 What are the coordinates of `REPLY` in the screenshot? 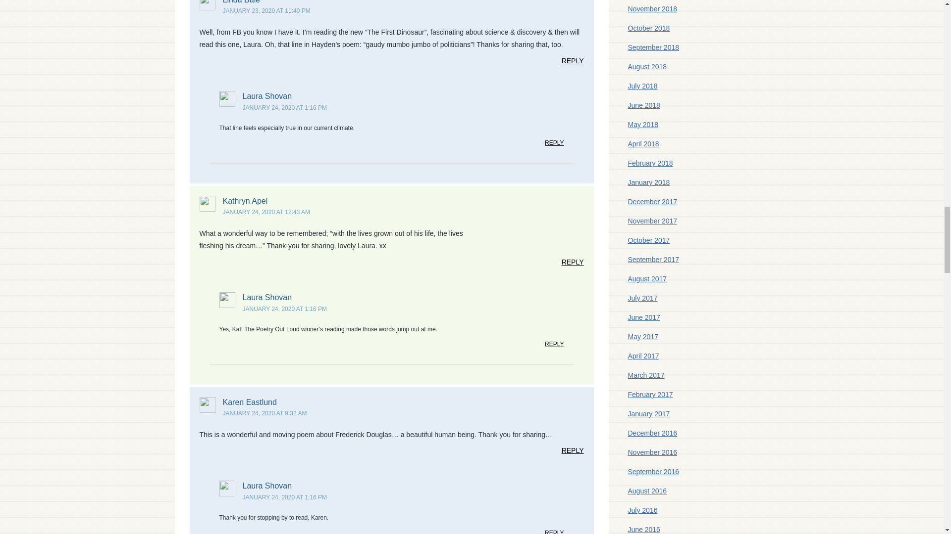 It's located at (554, 346).